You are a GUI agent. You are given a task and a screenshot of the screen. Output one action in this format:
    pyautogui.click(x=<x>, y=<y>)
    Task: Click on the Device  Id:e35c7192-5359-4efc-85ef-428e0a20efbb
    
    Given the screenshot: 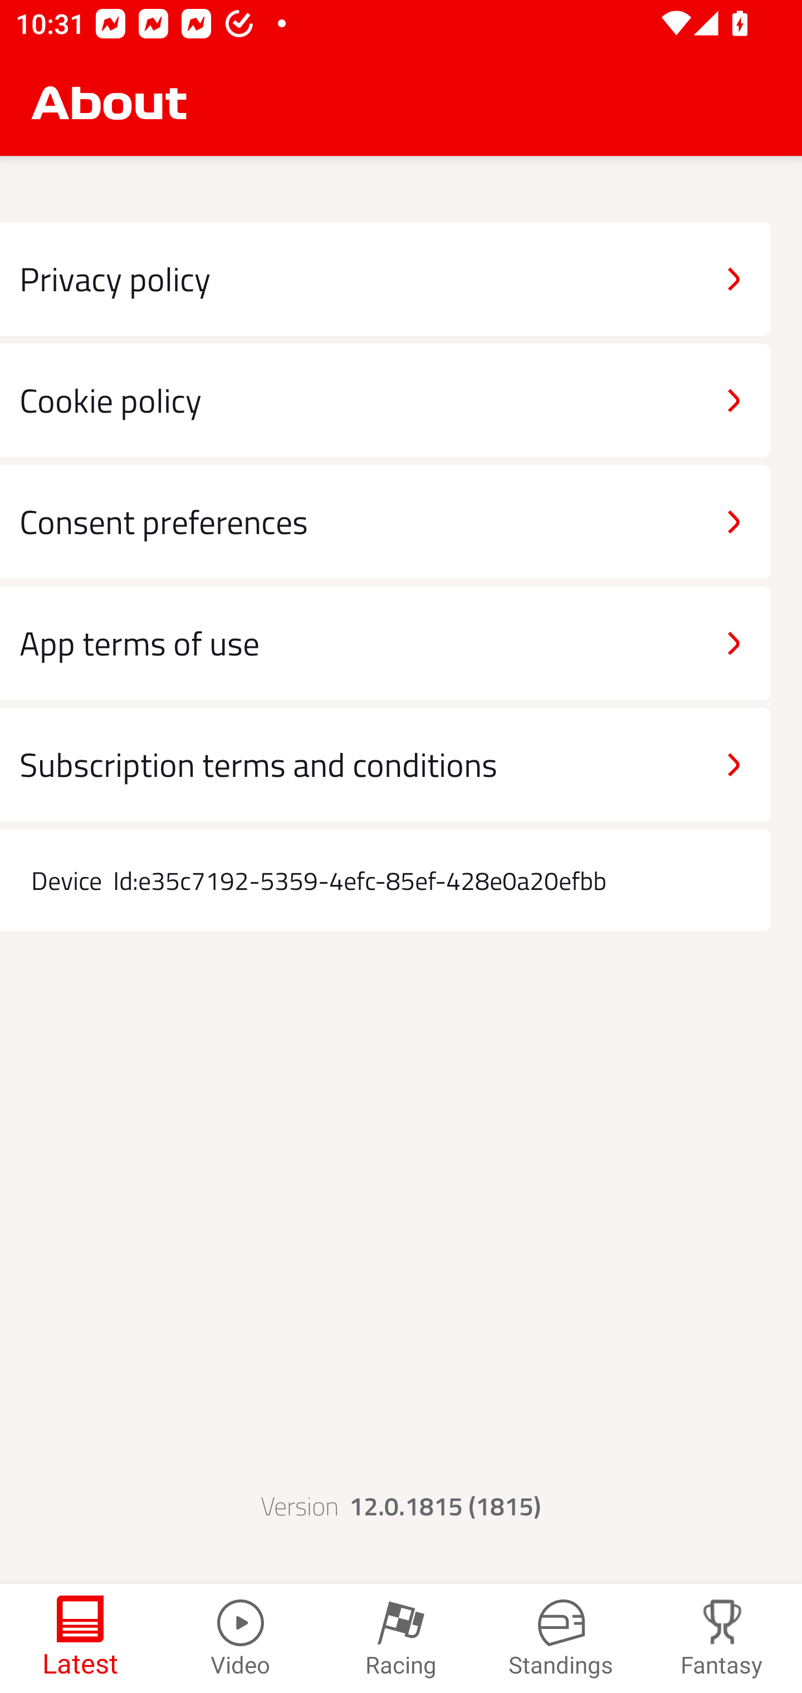 What is the action you would take?
    pyautogui.click(x=385, y=880)
    